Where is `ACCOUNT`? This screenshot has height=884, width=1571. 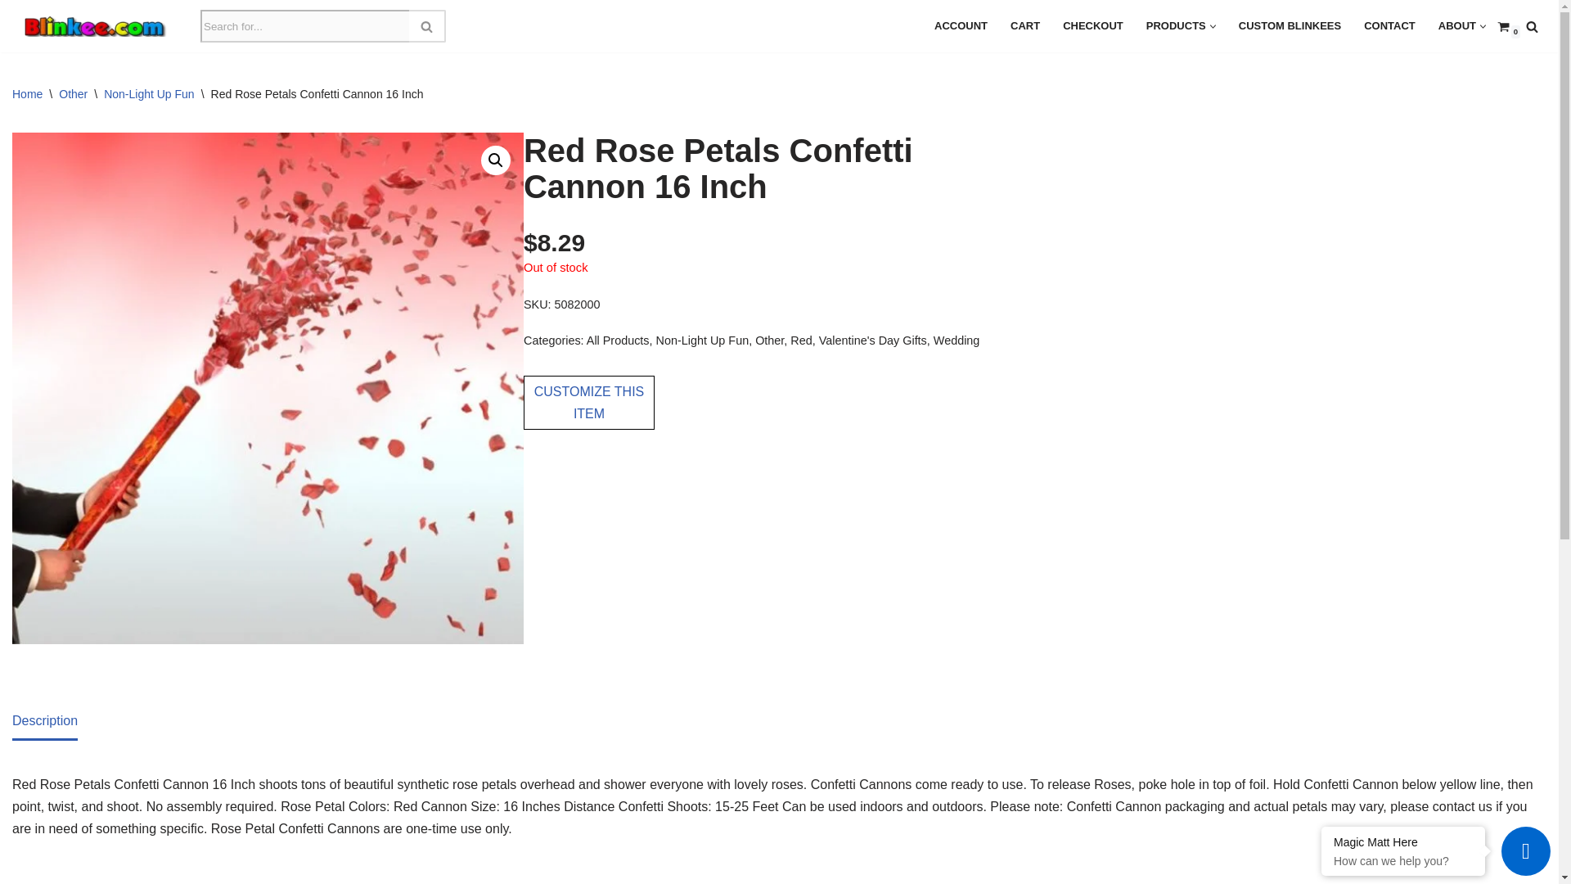 ACCOUNT is located at coordinates (961, 26).